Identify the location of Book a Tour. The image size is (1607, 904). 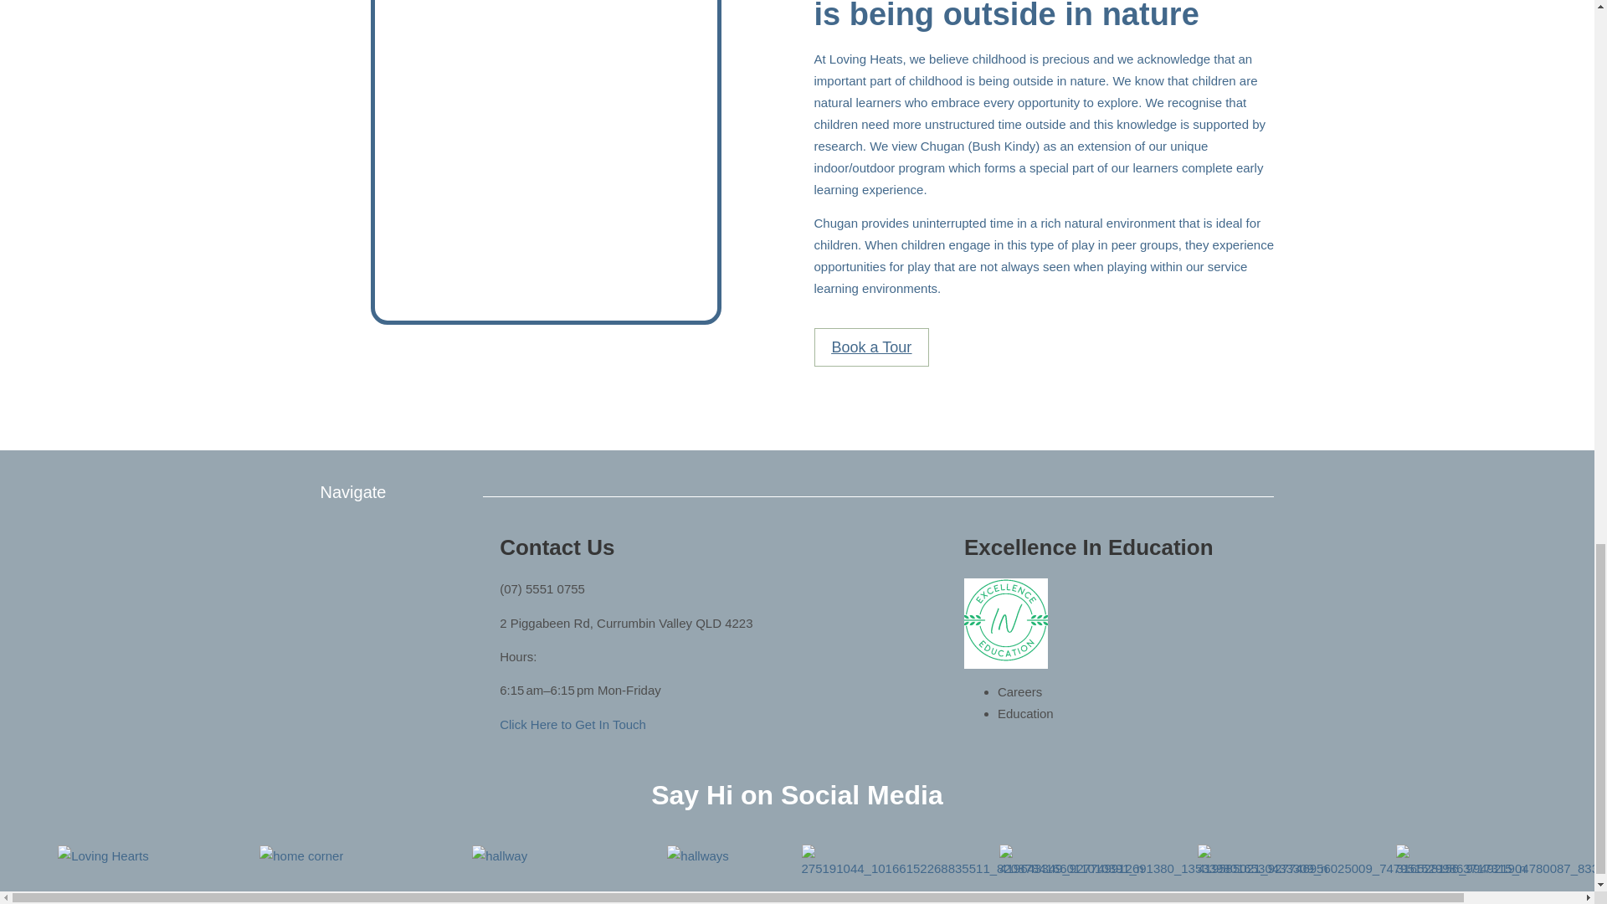
(870, 347).